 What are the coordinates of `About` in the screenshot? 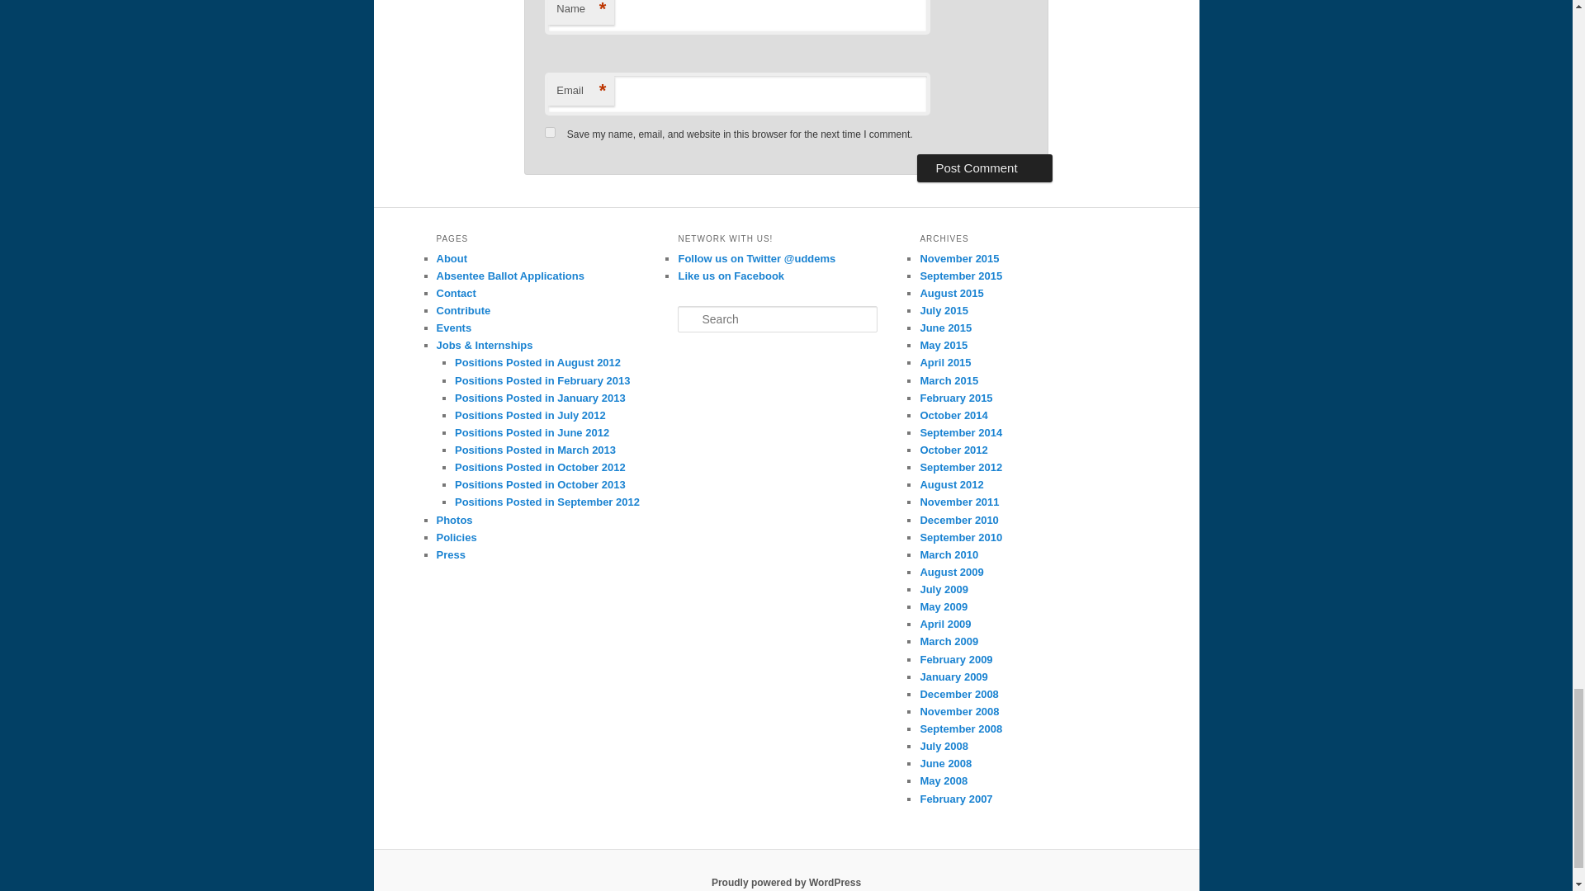 It's located at (452, 257).